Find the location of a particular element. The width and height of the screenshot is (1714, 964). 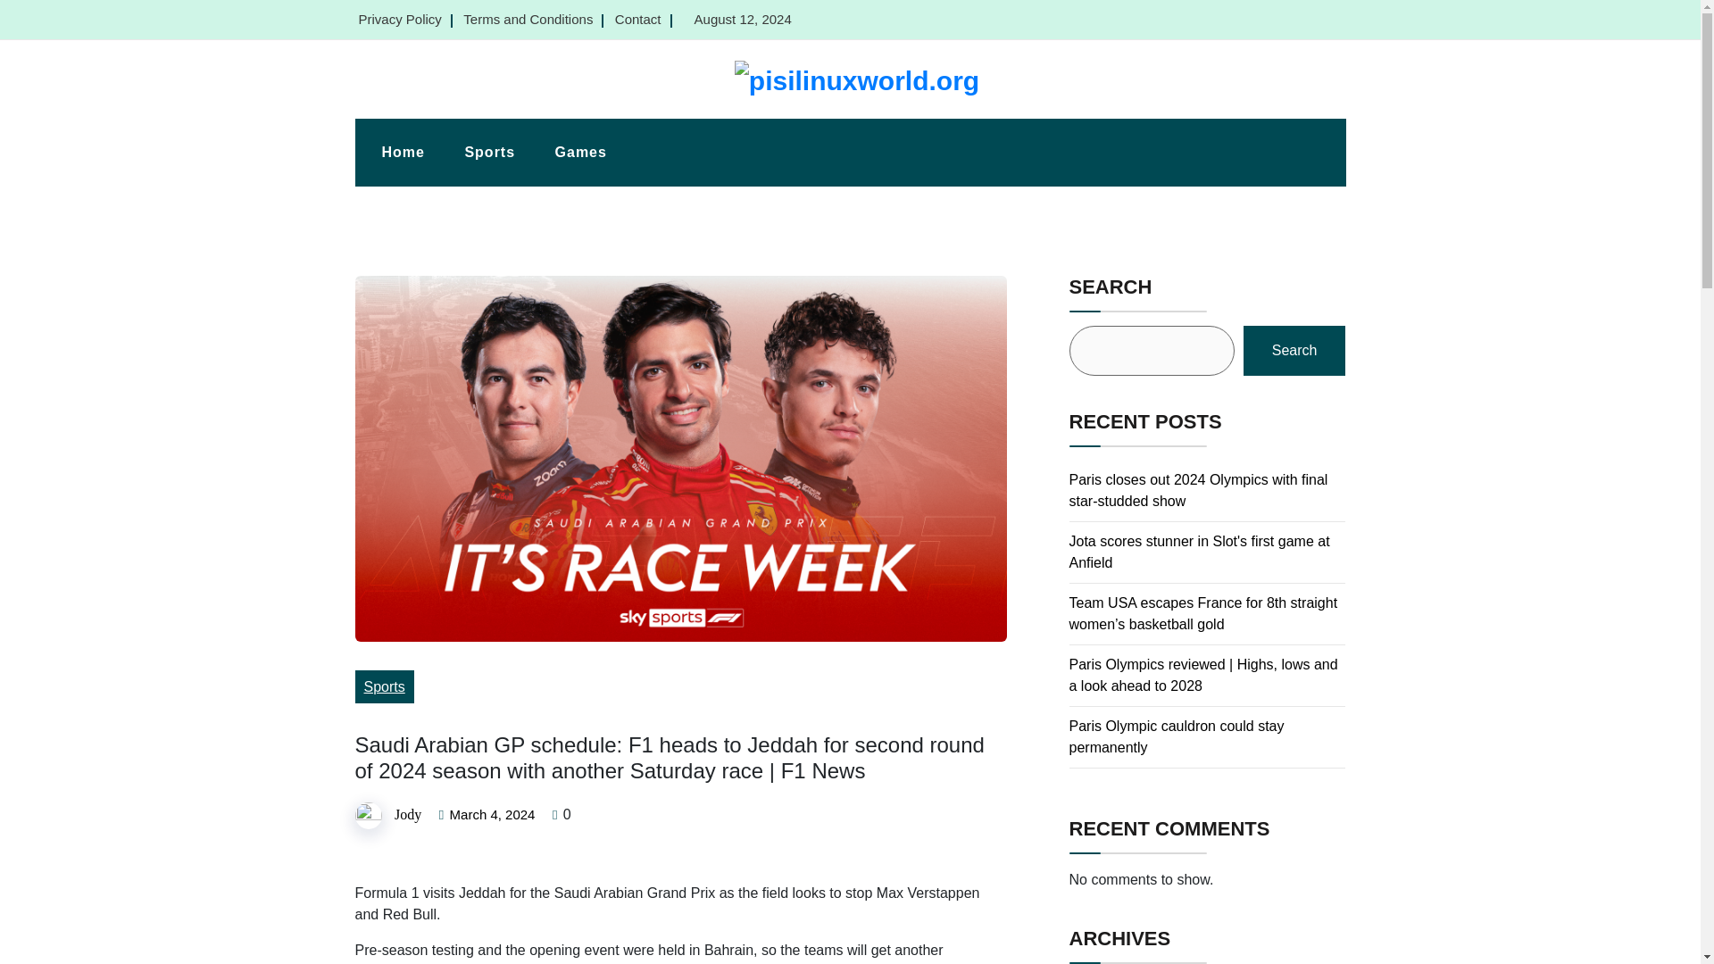

Paris closes out 2024 Olympics with final star-studded show is located at coordinates (1199, 491).